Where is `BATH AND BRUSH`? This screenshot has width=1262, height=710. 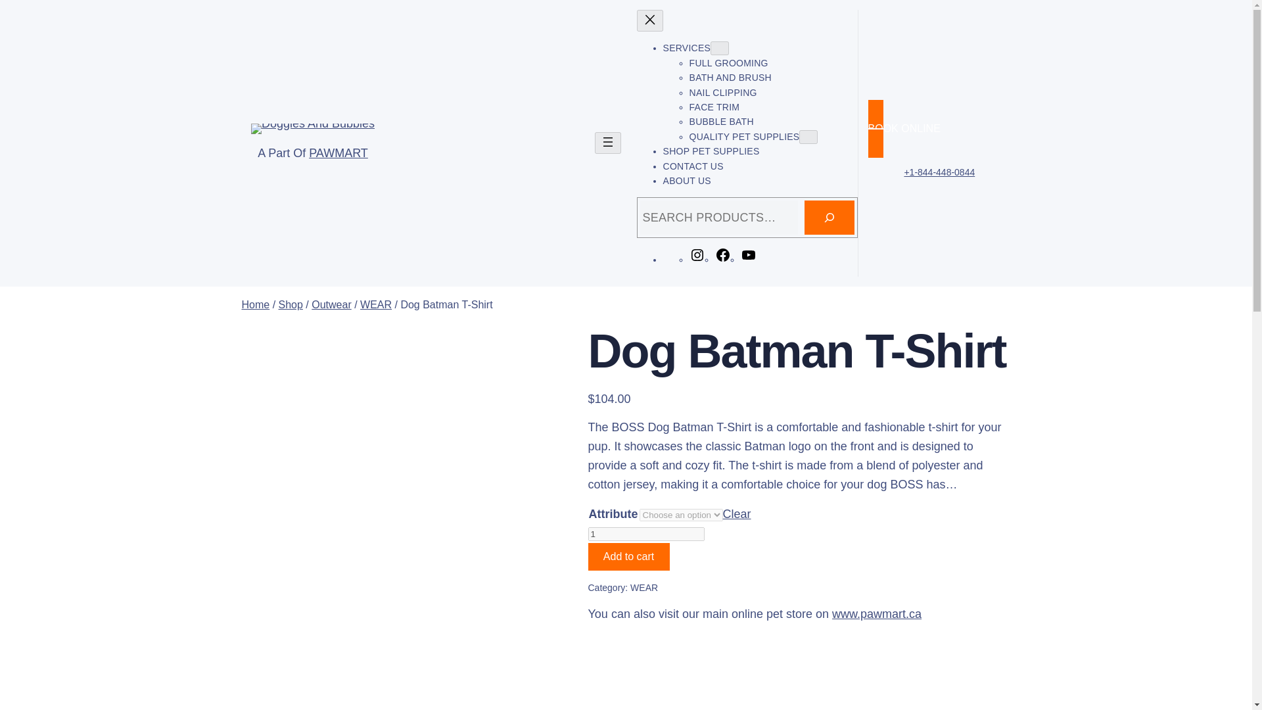
BATH AND BRUSH is located at coordinates (730, 78).